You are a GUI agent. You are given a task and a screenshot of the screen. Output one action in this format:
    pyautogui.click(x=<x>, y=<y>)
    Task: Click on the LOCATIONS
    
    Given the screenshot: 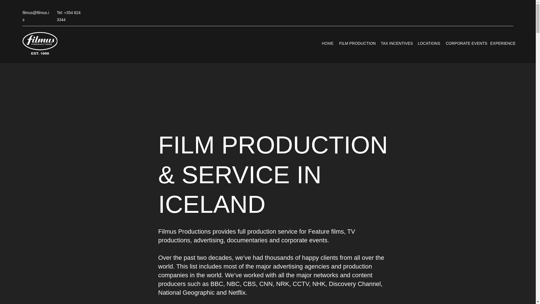 What is the action you would take?
    pyautogui.click(x=429, y=43)
    